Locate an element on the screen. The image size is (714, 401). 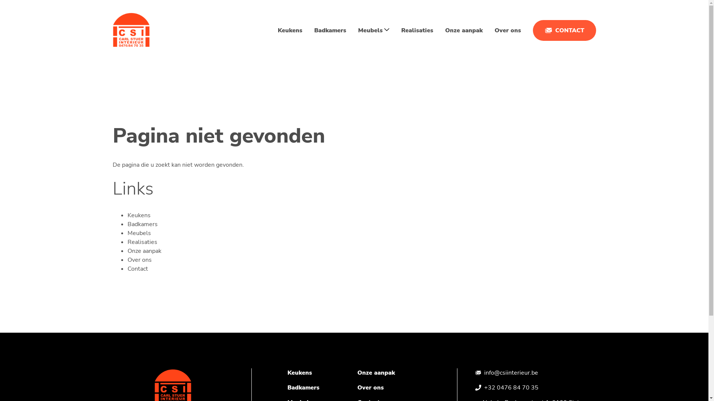
Badkamers is located at coordinates (142, 224).